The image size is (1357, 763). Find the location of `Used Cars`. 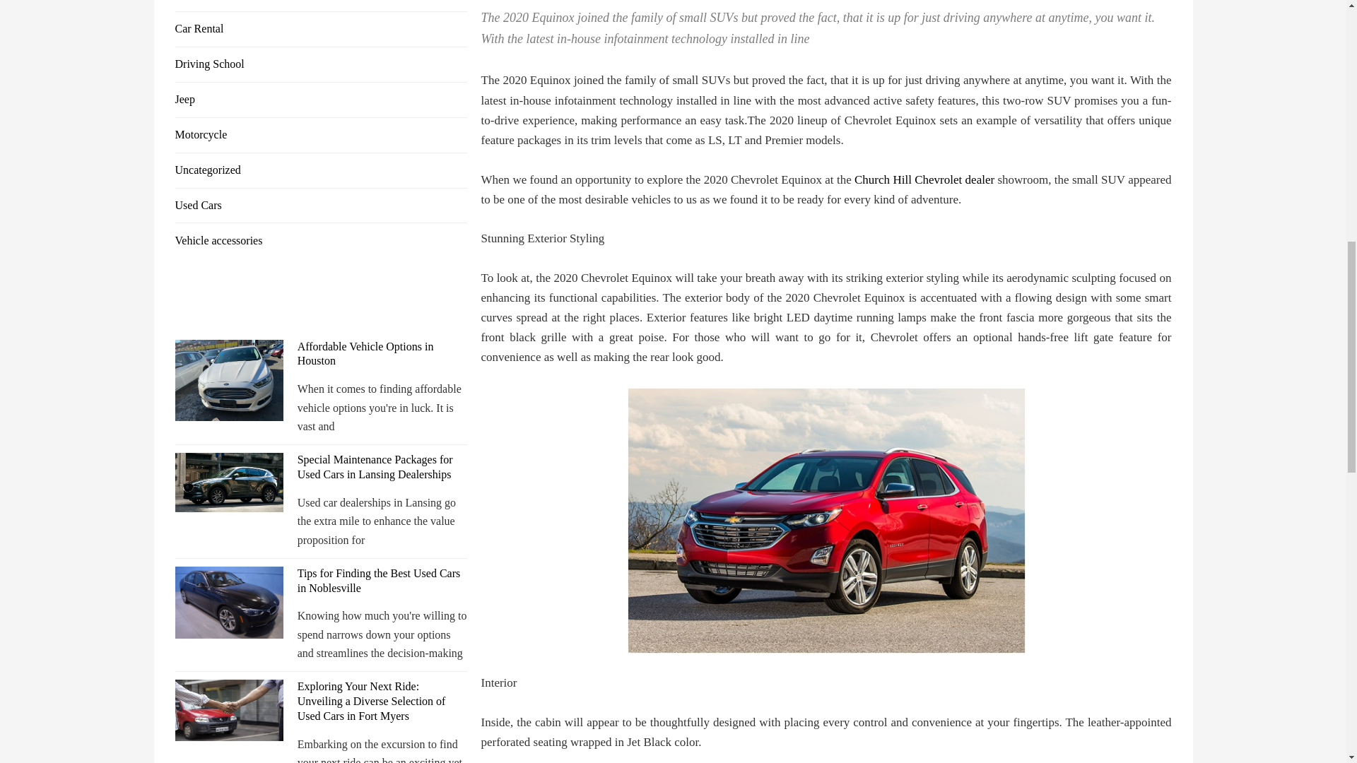

Used Cars is located at coordinates (198, 205).